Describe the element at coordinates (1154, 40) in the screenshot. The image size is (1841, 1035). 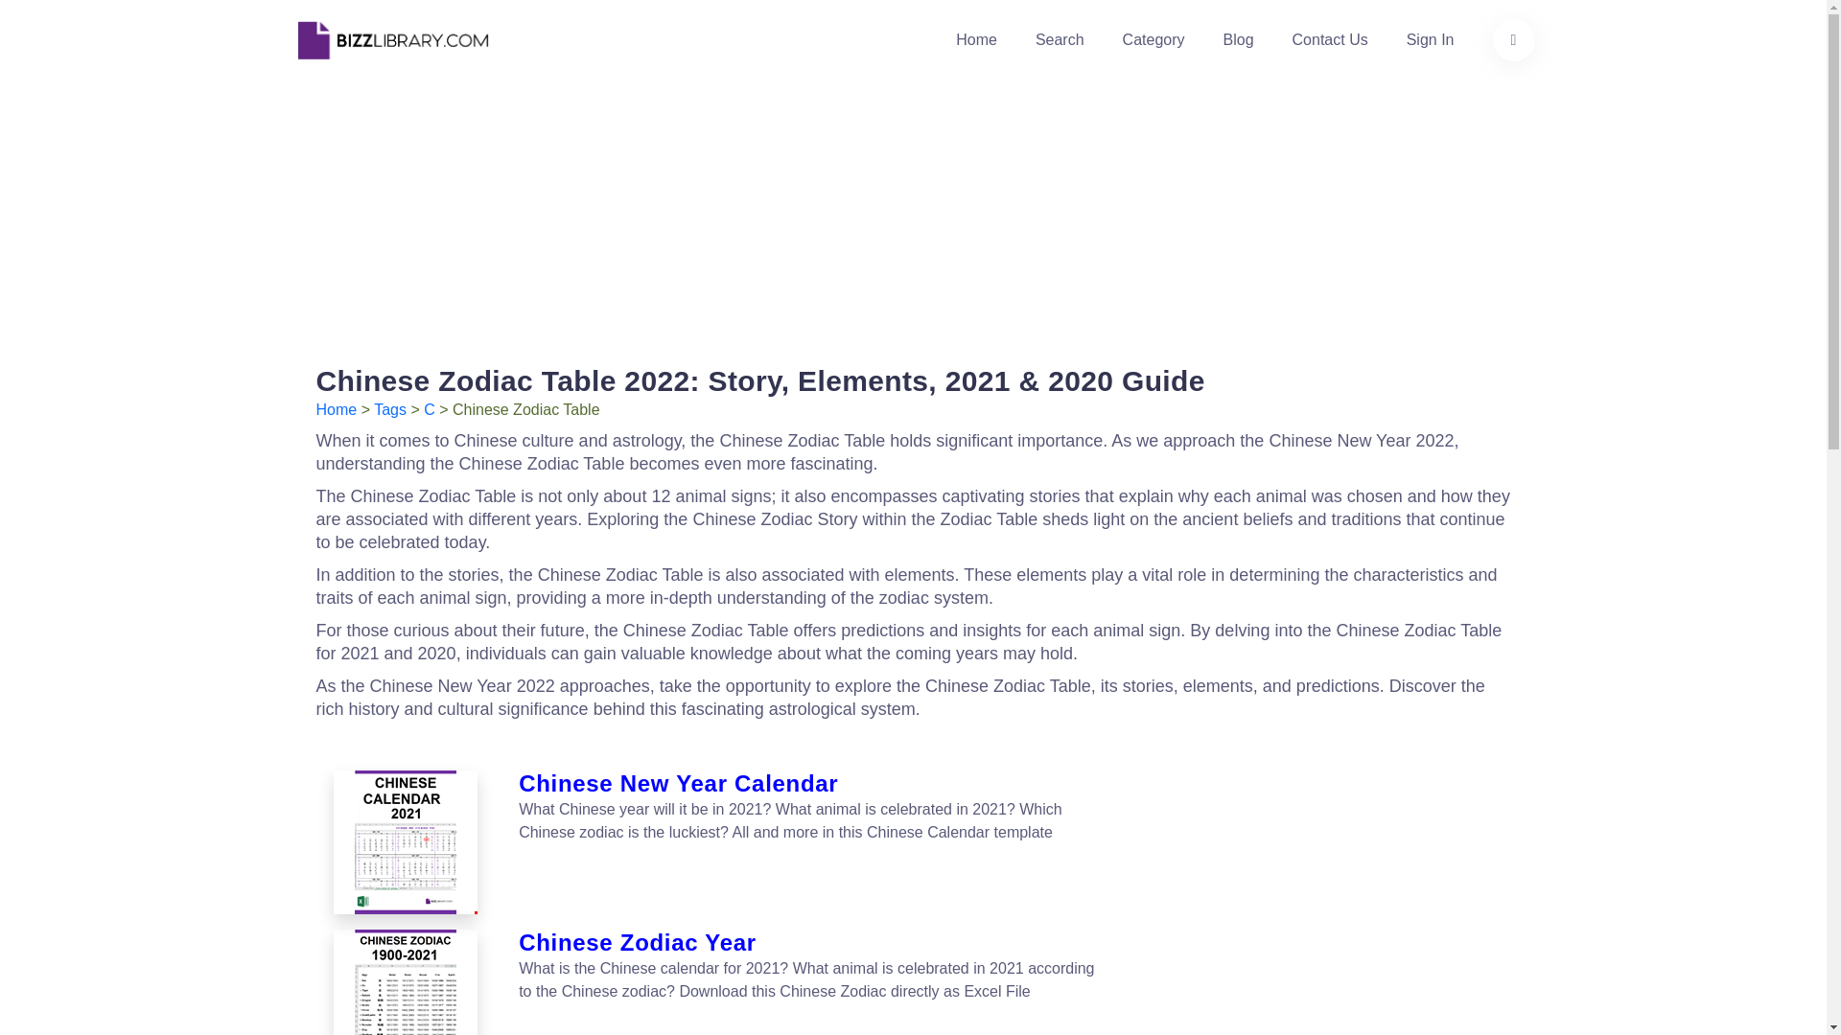
I see `Category` at that location.